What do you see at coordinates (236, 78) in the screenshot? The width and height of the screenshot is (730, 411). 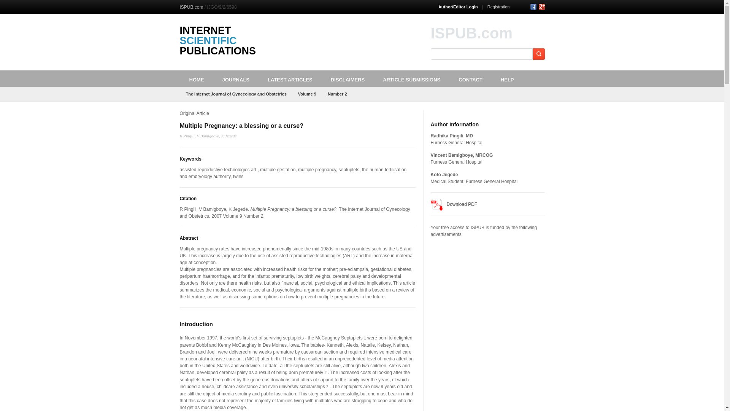 I see `JOURNALS` at bounding box center [236, 78].